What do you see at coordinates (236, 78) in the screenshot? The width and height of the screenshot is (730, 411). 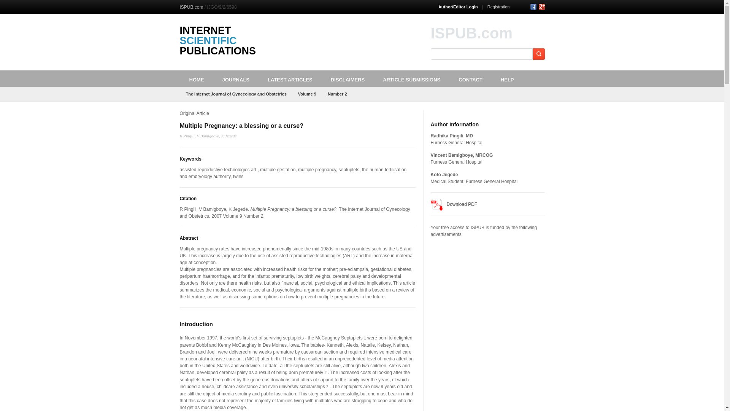 I see `JOURNALS` at bounding box center [236, 78].